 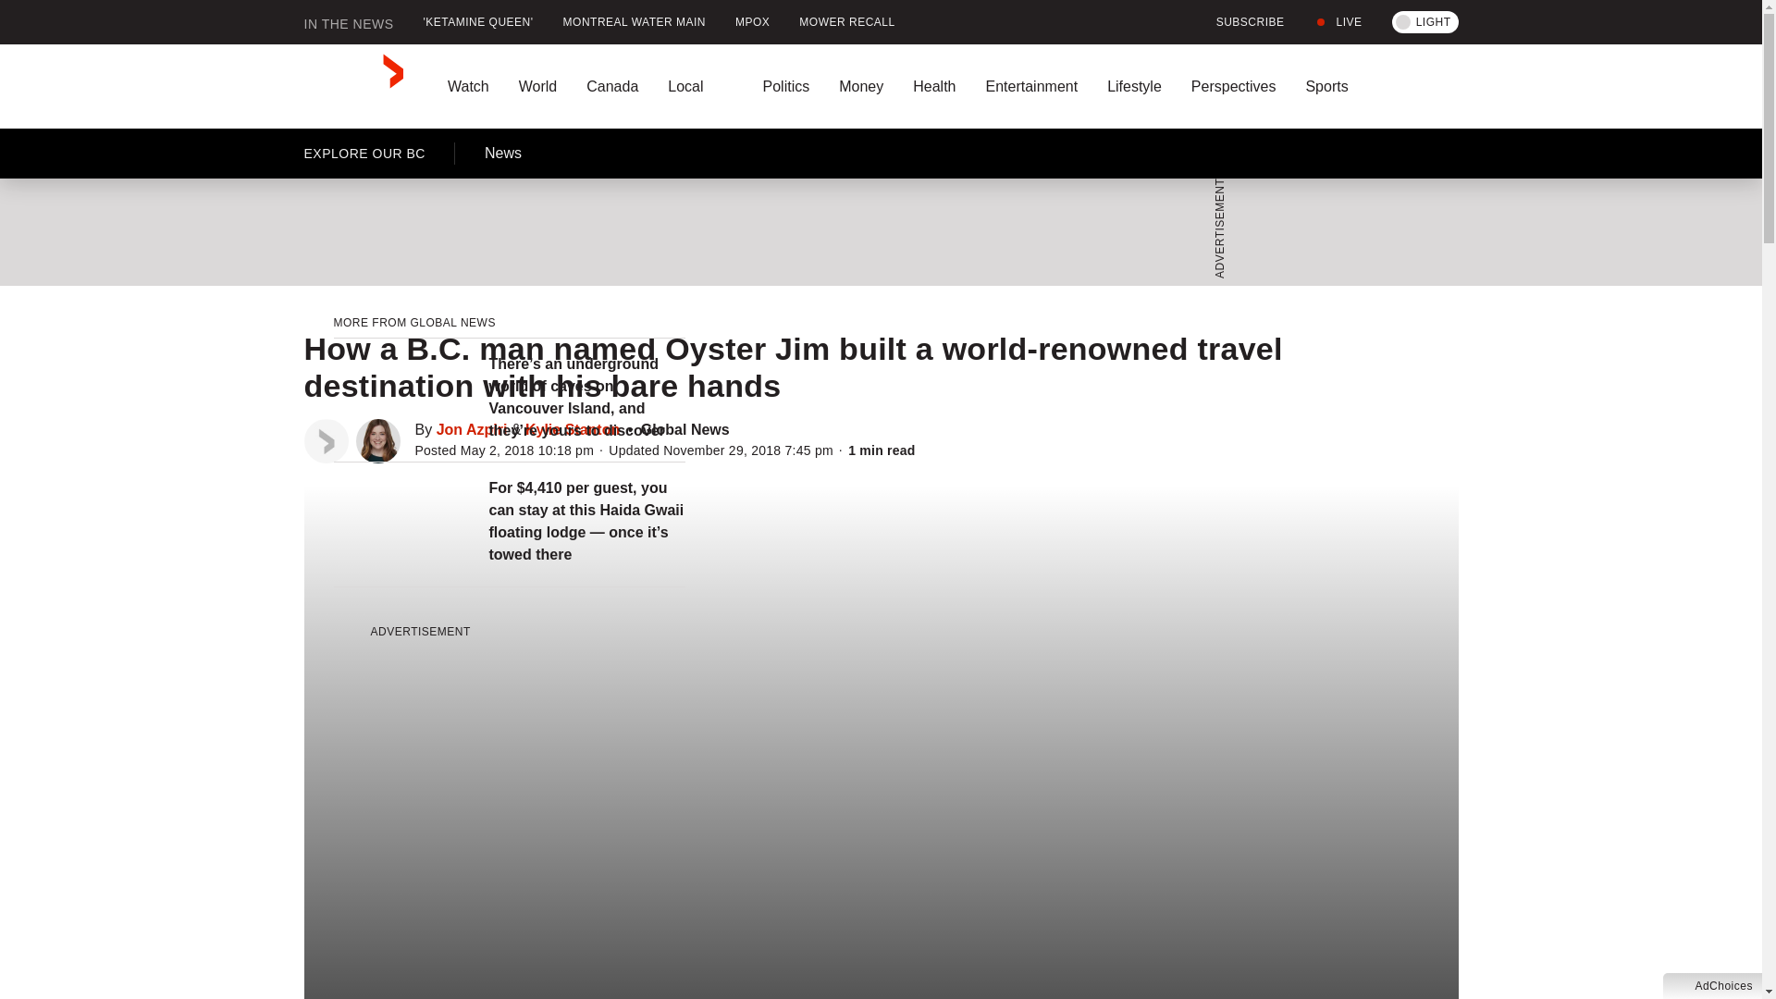 I want to click on Perspectives, so click(x=1233, y=86).